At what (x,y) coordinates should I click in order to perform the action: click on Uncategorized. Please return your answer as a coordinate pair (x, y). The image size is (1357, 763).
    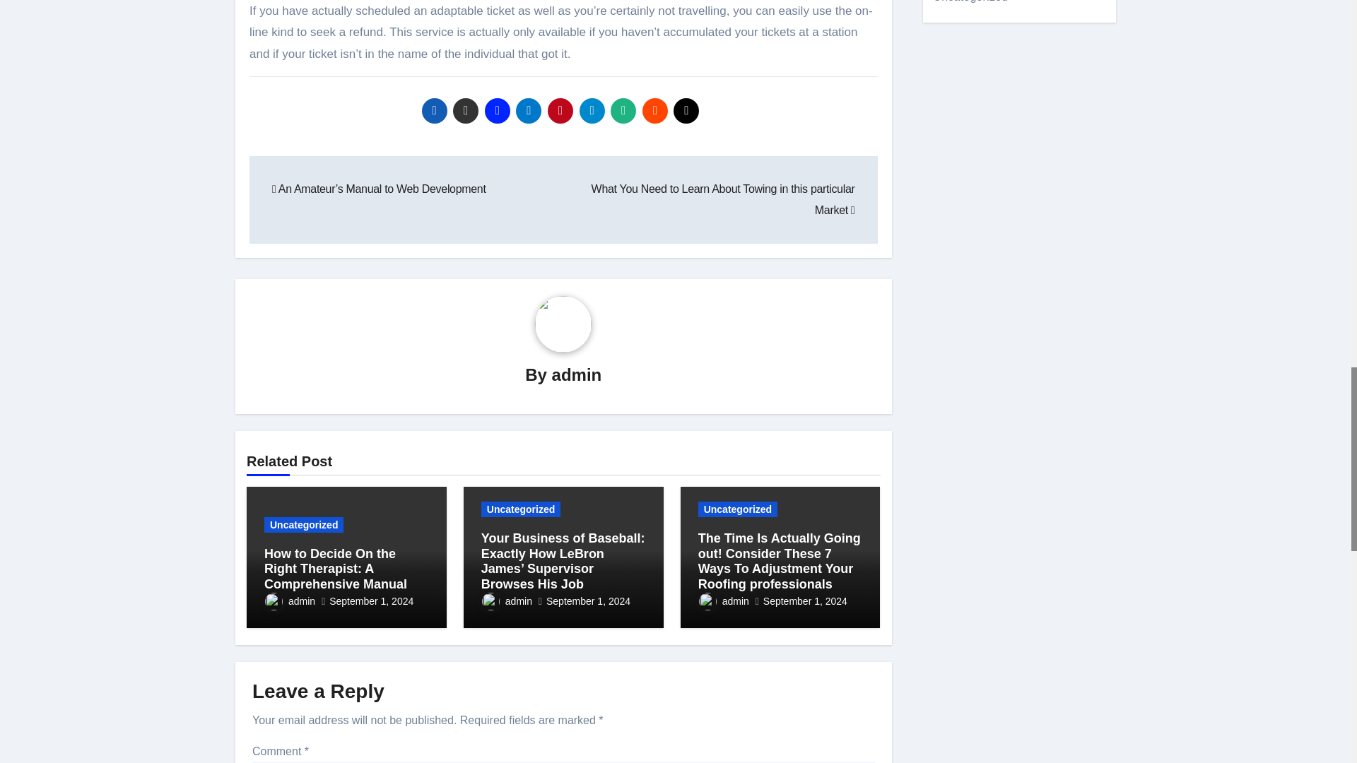
    Looking at the image, I should click on (304, 524).